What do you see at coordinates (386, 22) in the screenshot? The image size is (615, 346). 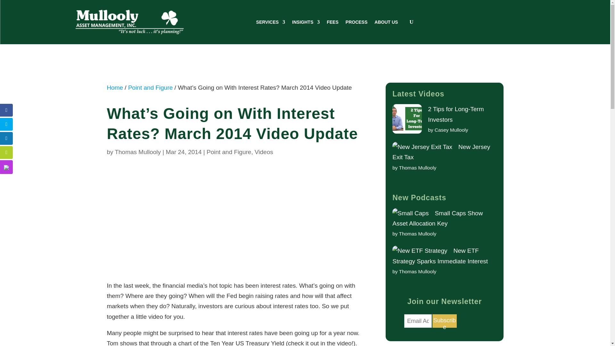 I see `ABOUT US` at bounding box center [386, 22].